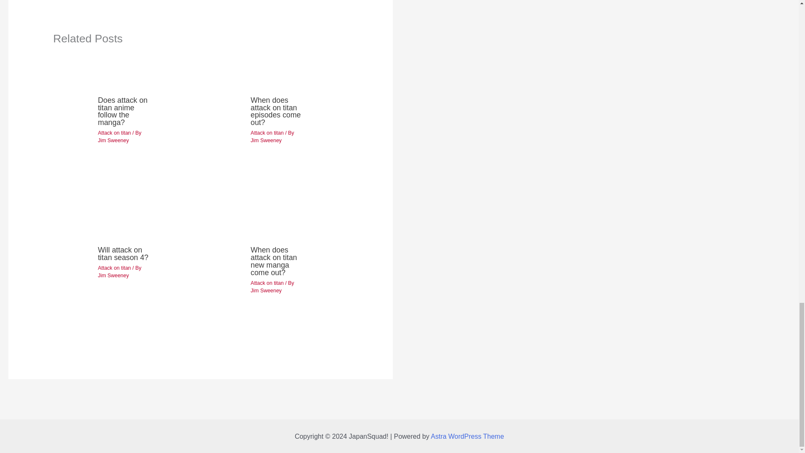 This screenshot has height=453, width=805. I want to click on Attack on titan, so click(114, 133).